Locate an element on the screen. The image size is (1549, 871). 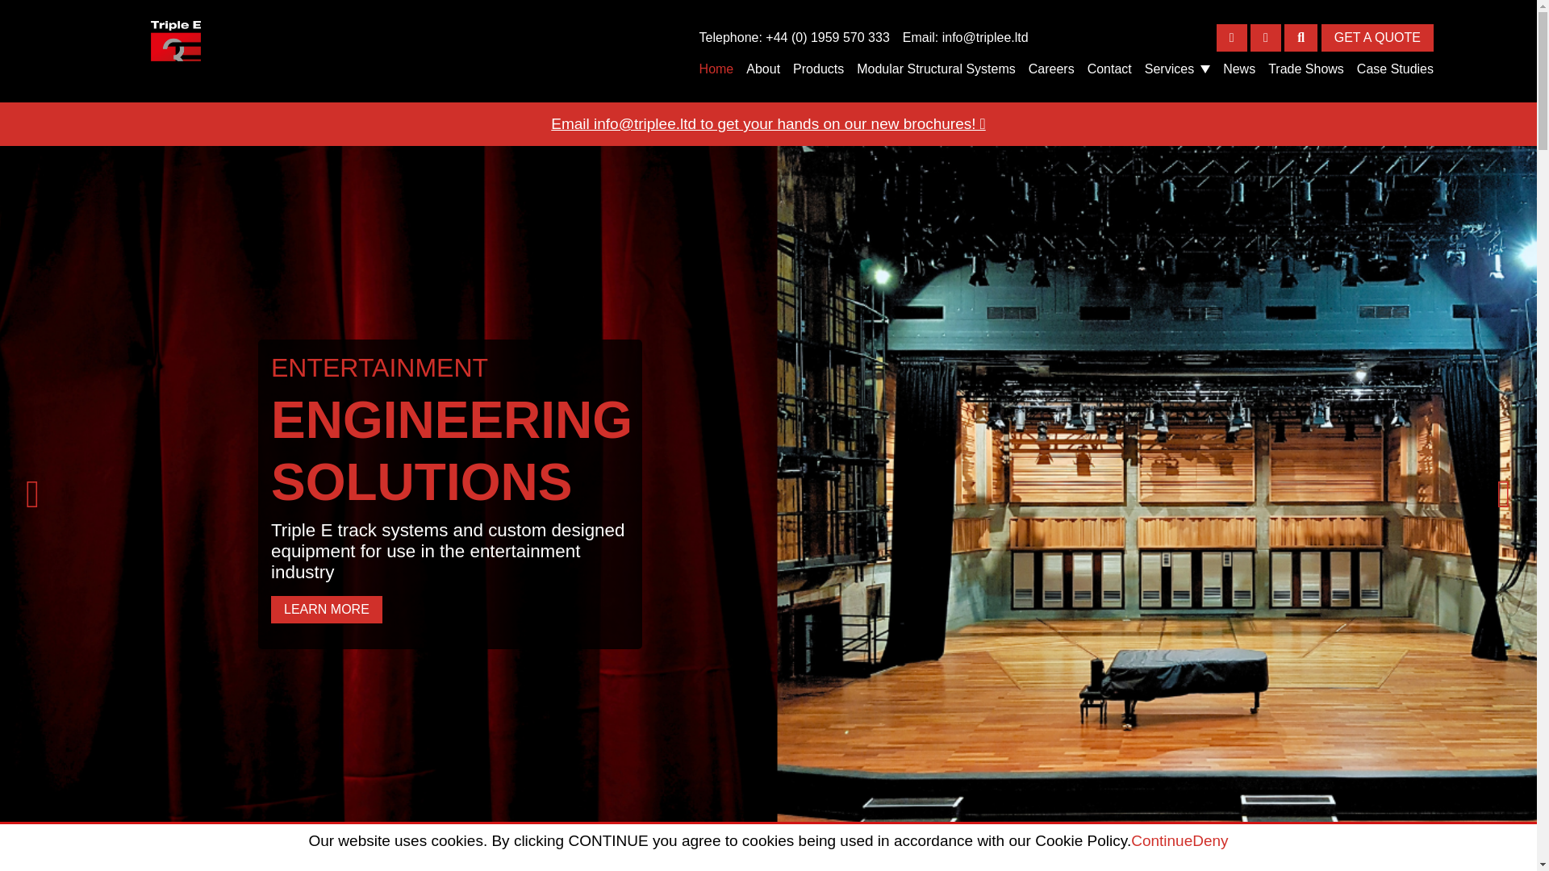
Modular Structural Systems is located at coordinates (936, 68).